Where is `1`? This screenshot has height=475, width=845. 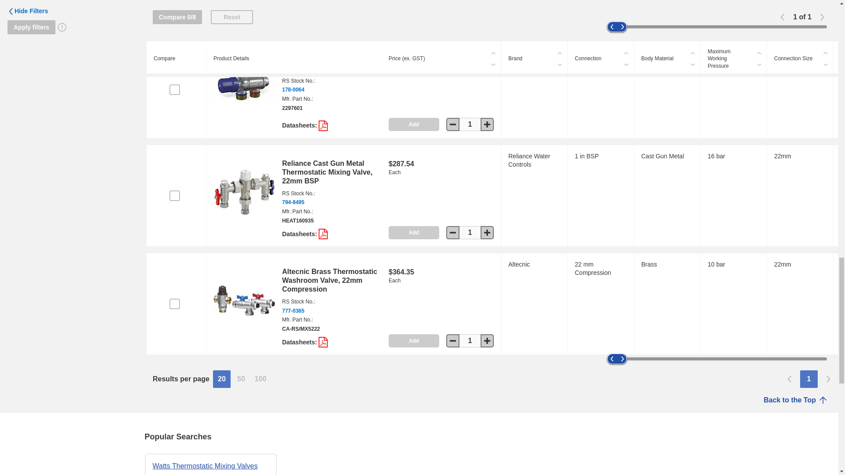
1 is located at coordinates (470, 233).